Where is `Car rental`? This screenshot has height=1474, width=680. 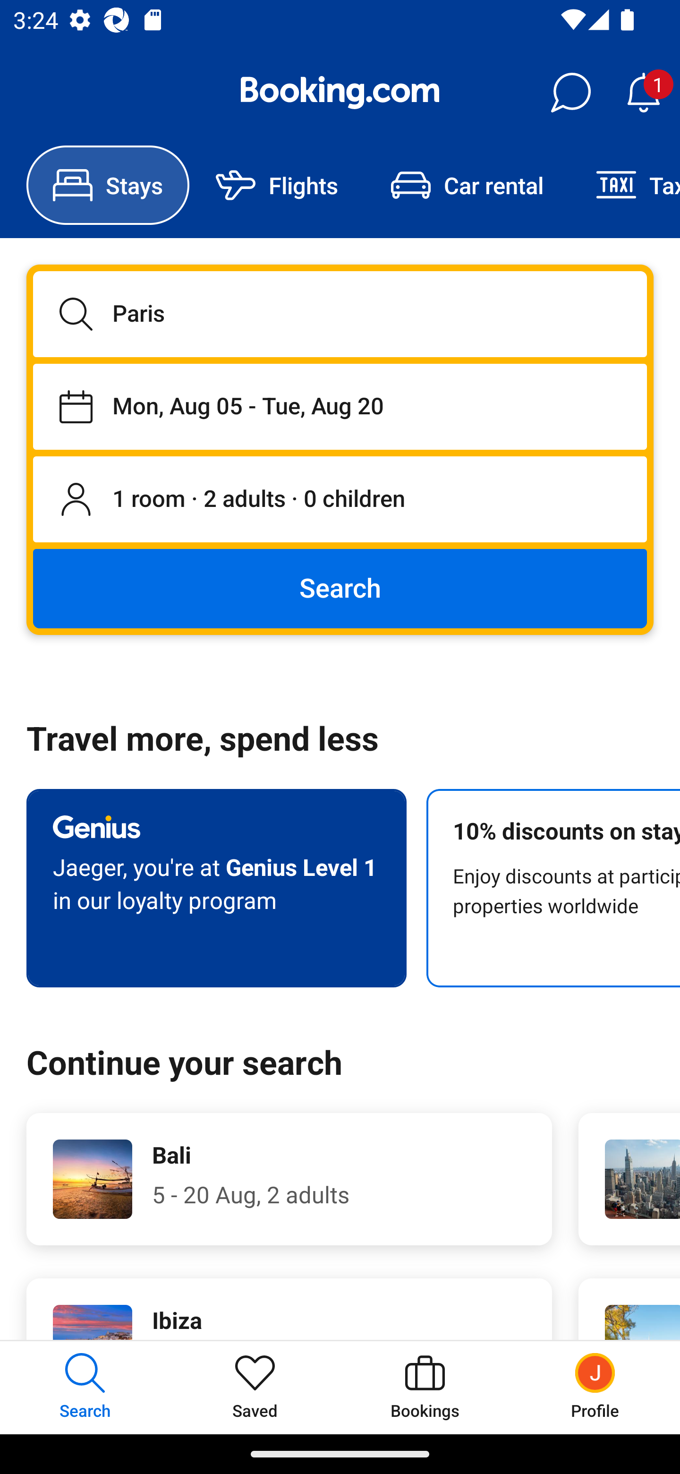
Car rental is located at coordinates (467, 185).